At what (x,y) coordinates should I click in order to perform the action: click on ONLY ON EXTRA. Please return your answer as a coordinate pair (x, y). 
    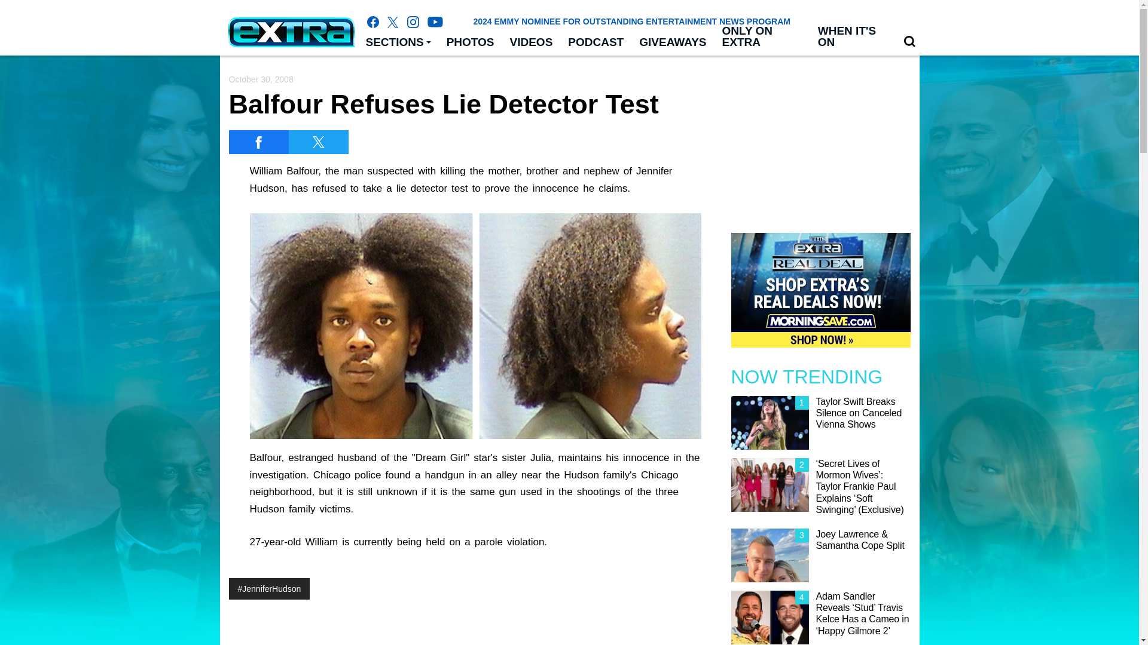
    Looking at the image, I should click on (762, 37).